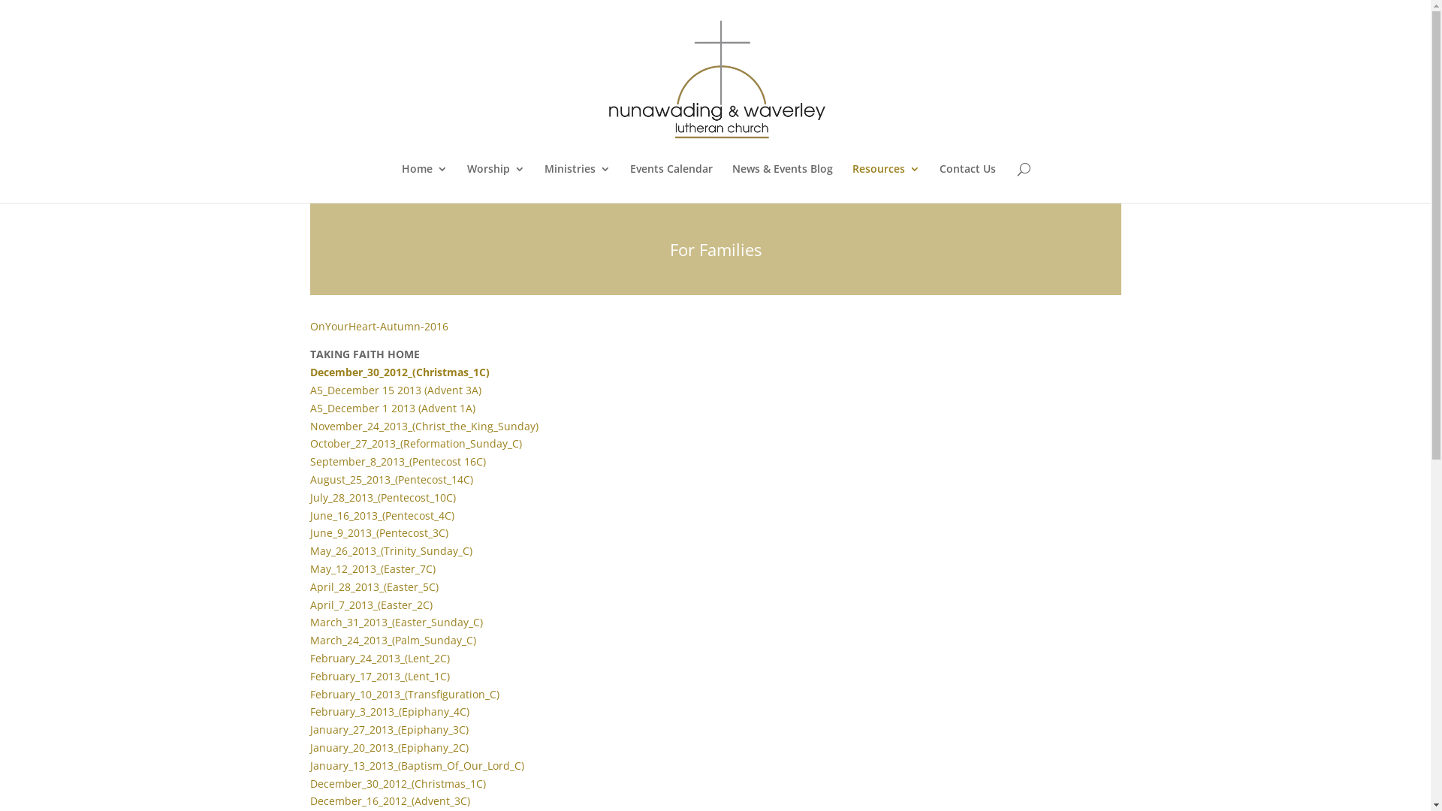 This screenshot has width=1442, height=811. What do you see at coordinates (397, 784) in the screenshot?
I see `December_30_2012_(Christmas_1C)` at bounding box center [397, 784].